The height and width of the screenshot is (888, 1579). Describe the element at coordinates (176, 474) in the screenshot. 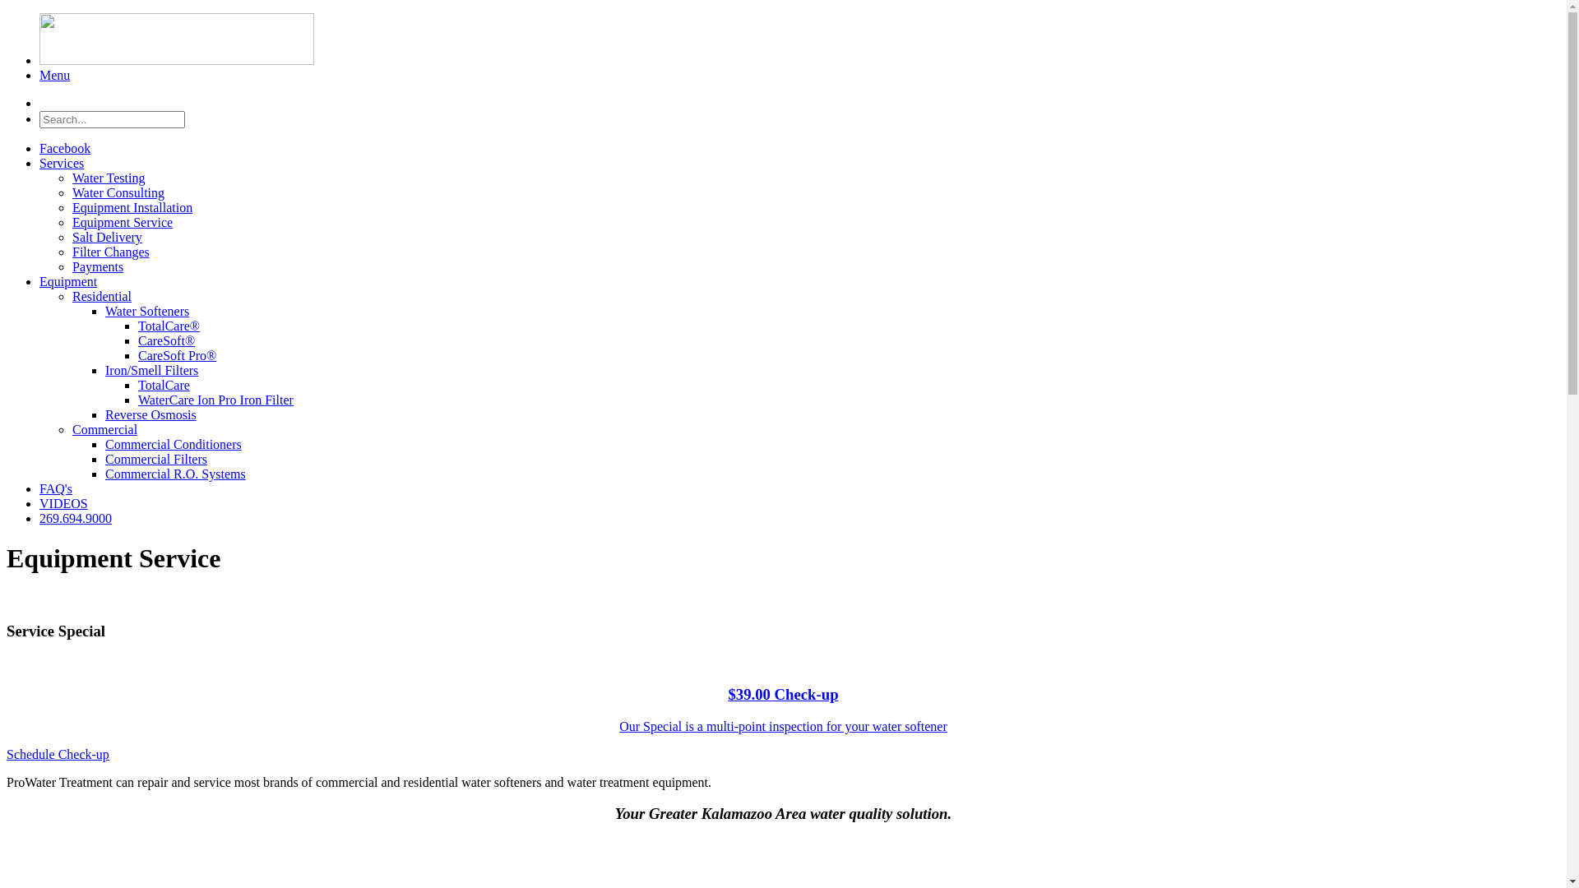

I see `Commercial R.O. Systems` at that location.